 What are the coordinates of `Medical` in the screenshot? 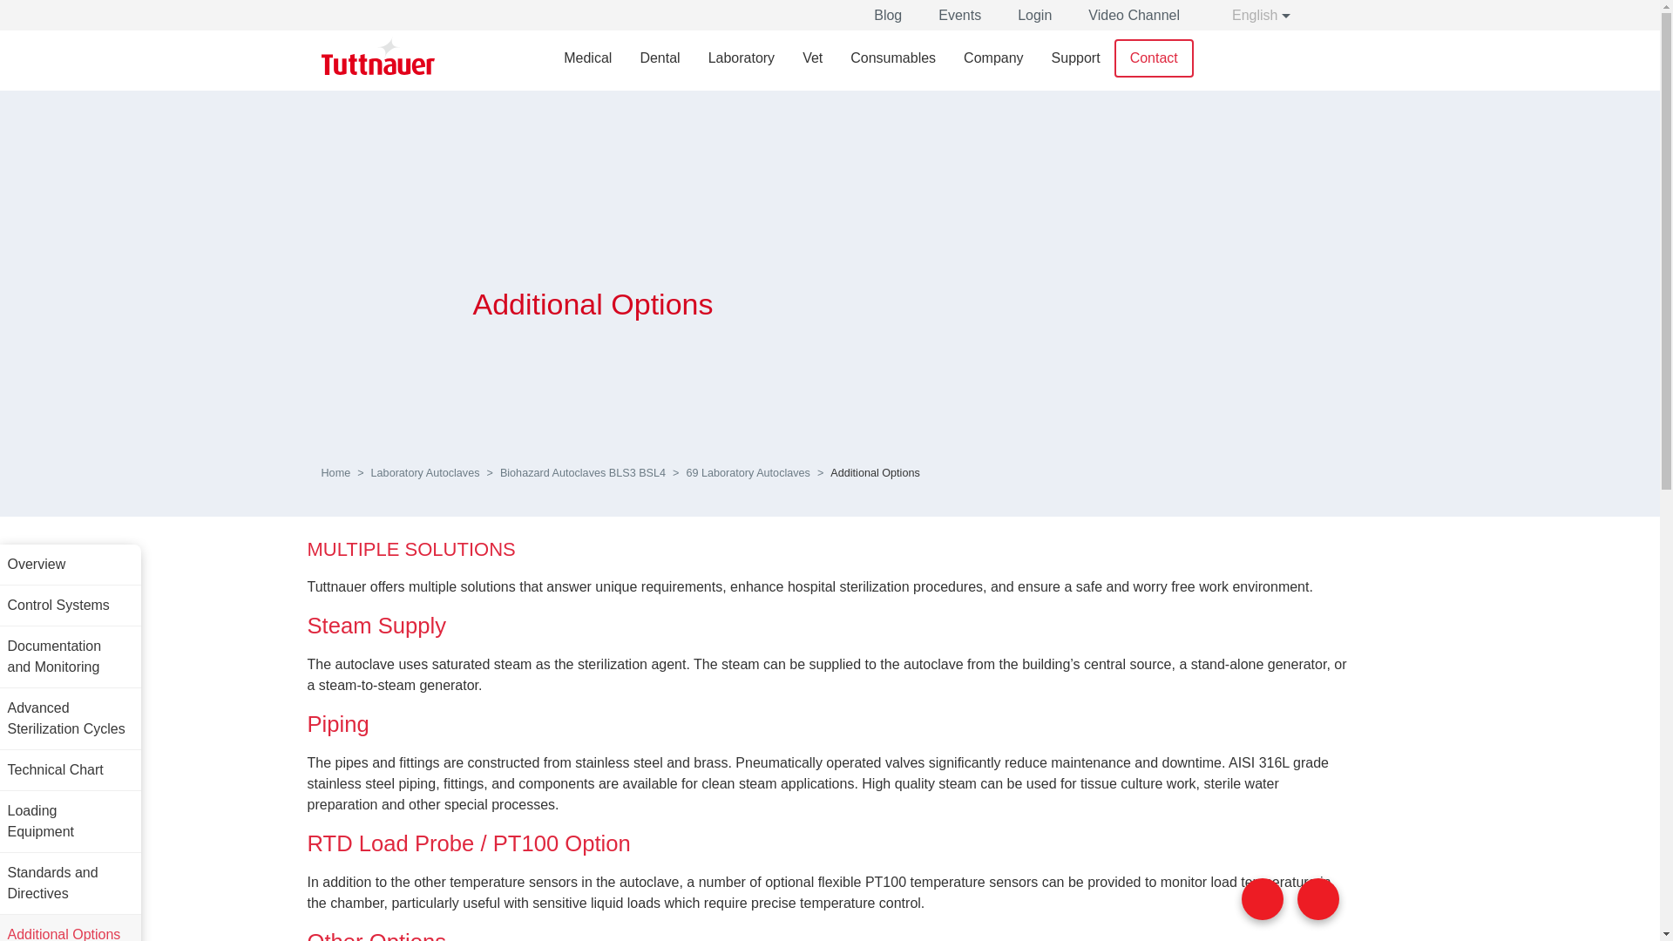 It's located at (587, 58).